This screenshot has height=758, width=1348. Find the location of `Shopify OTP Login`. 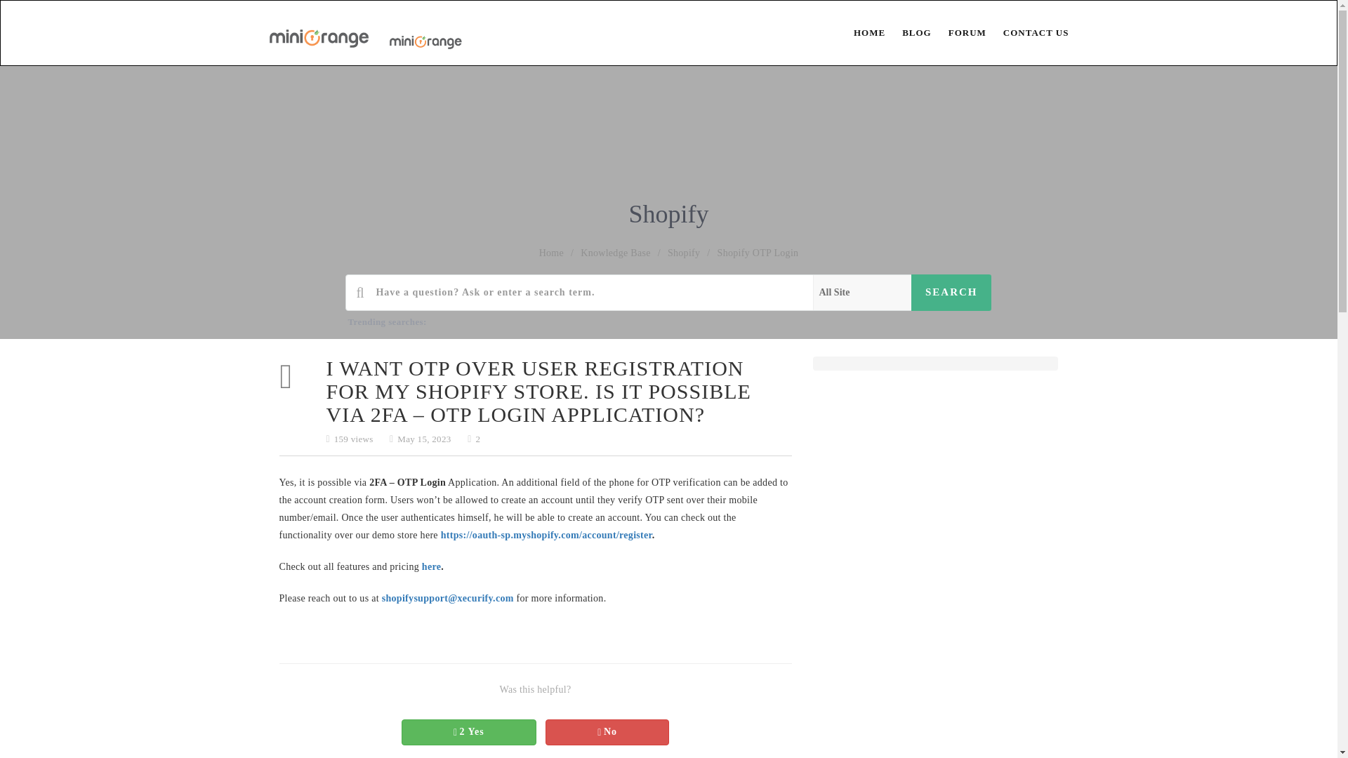

Shopify OTP Login is located at coordinates (758, 253).